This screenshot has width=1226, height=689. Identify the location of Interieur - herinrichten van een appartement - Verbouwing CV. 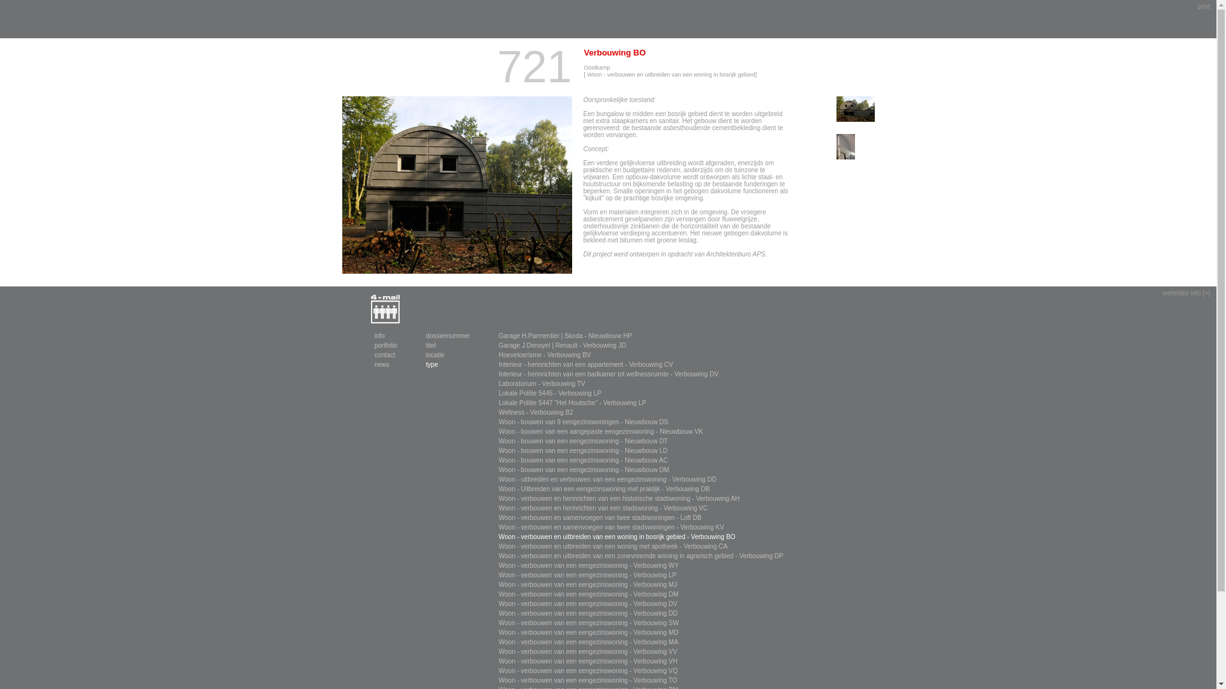
(586, 365).